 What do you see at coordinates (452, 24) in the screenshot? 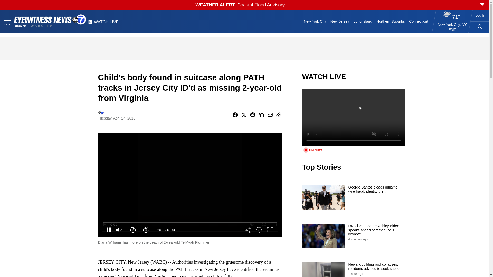
I see `New York City, NY` at bounding box center [452, 24].